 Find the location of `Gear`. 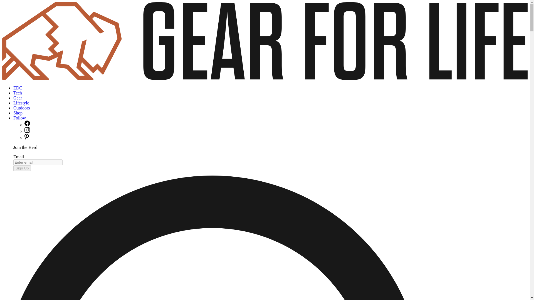

Gear is located at coordinates (18, 98).